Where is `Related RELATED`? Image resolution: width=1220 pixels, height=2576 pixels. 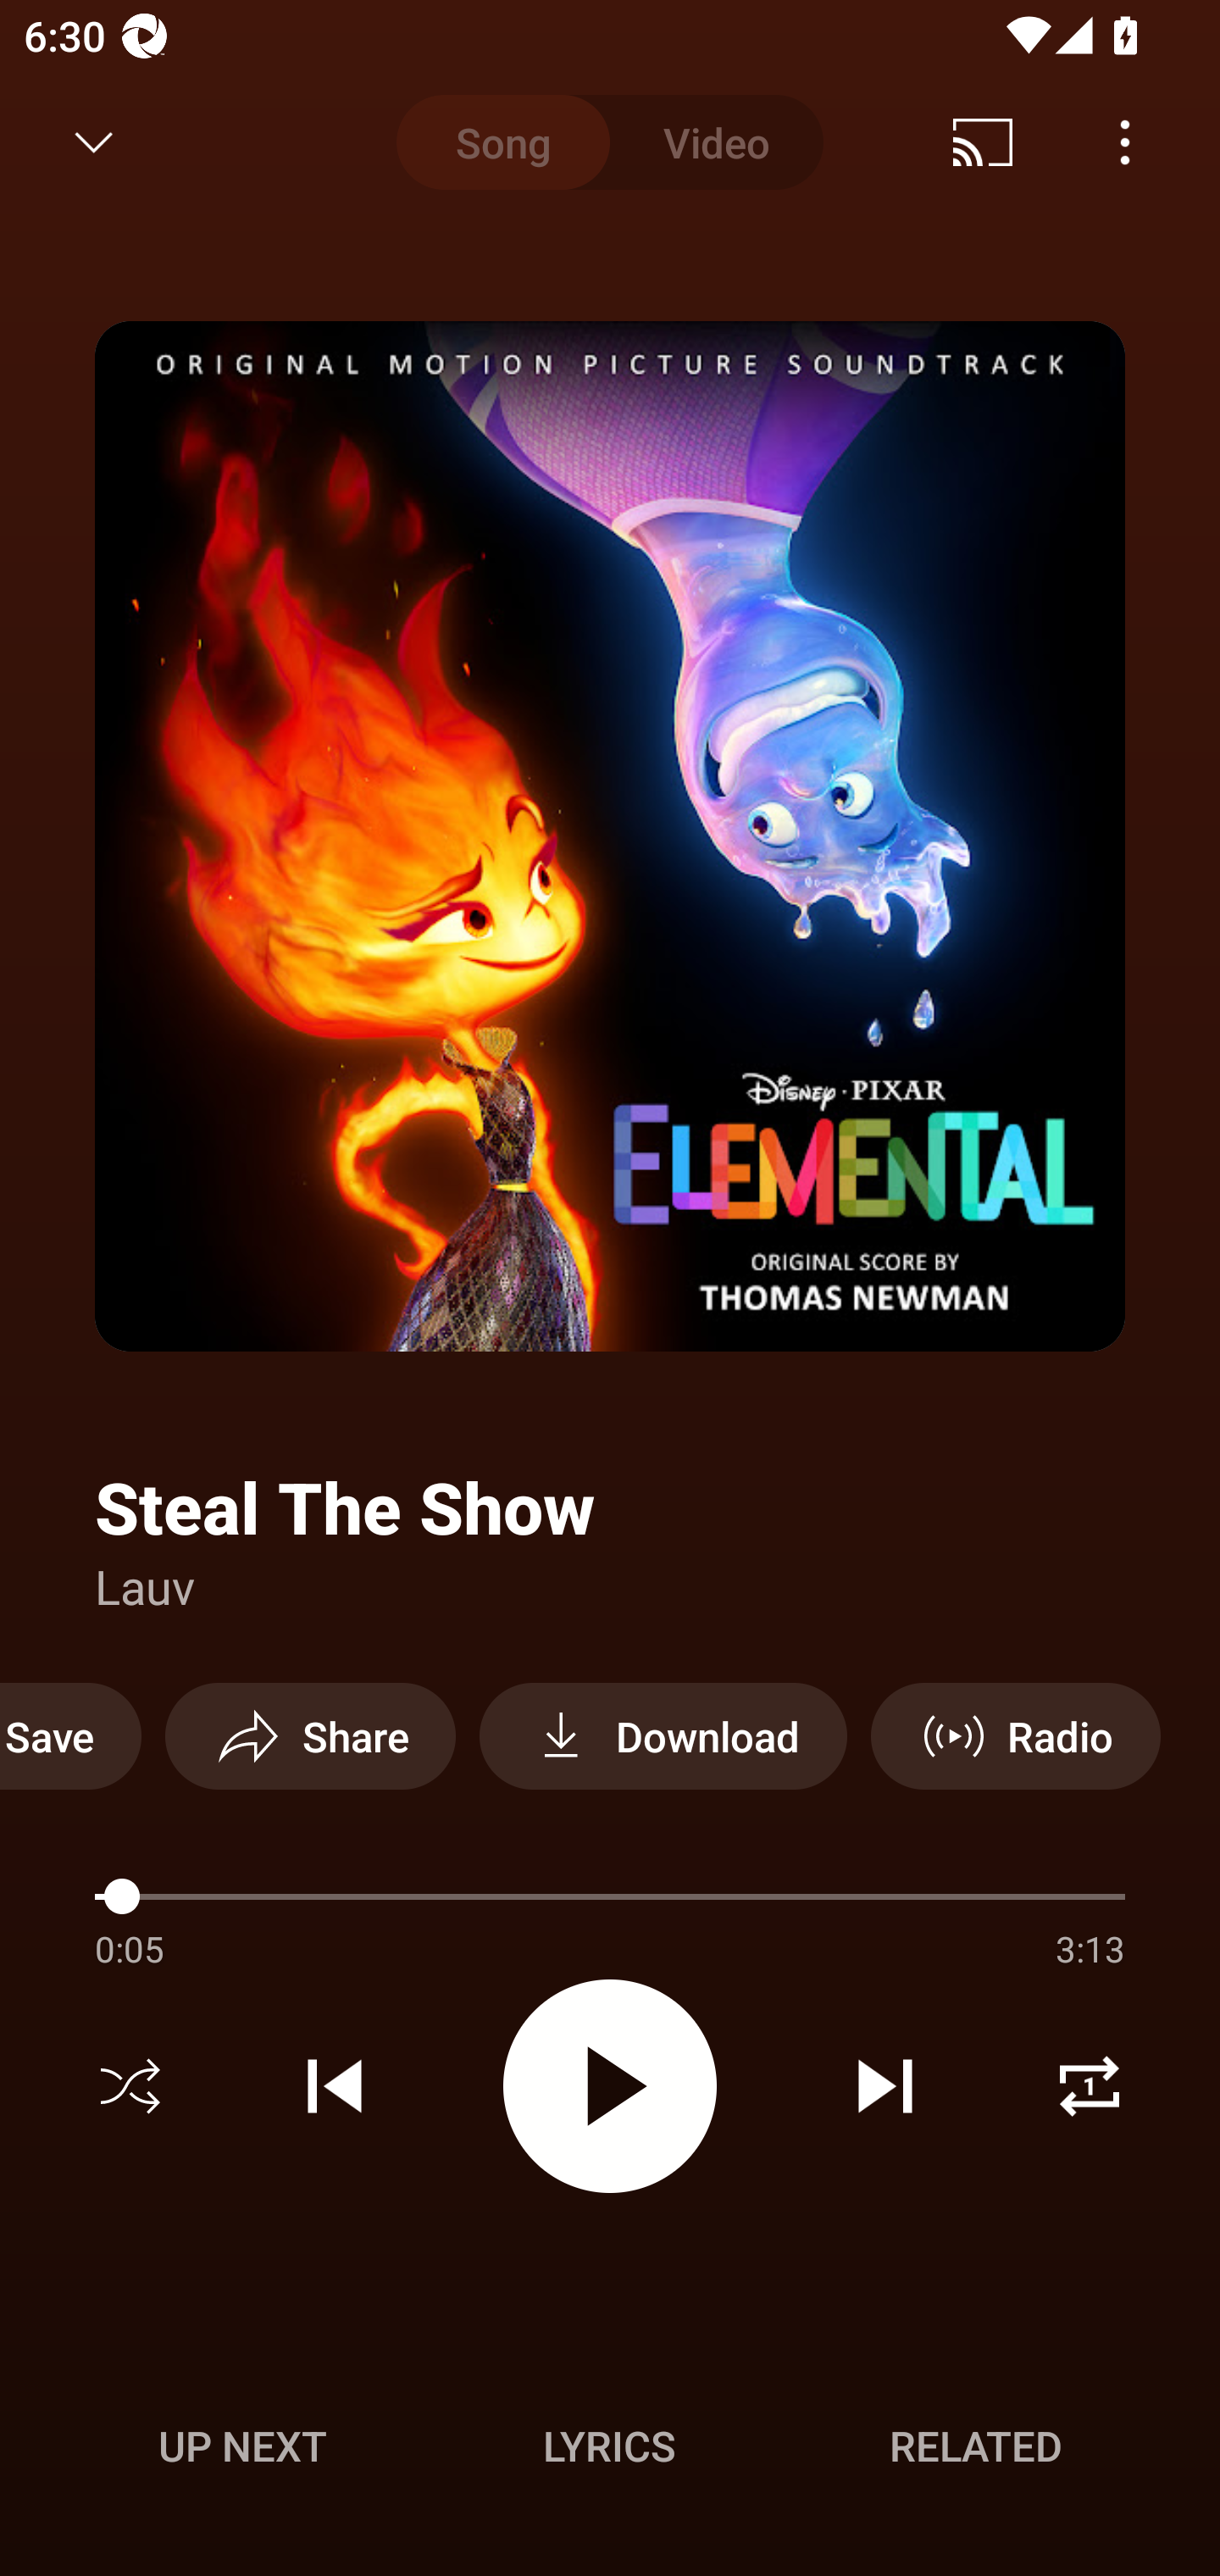 Related RELATED is located at coordinates (976, 2446).